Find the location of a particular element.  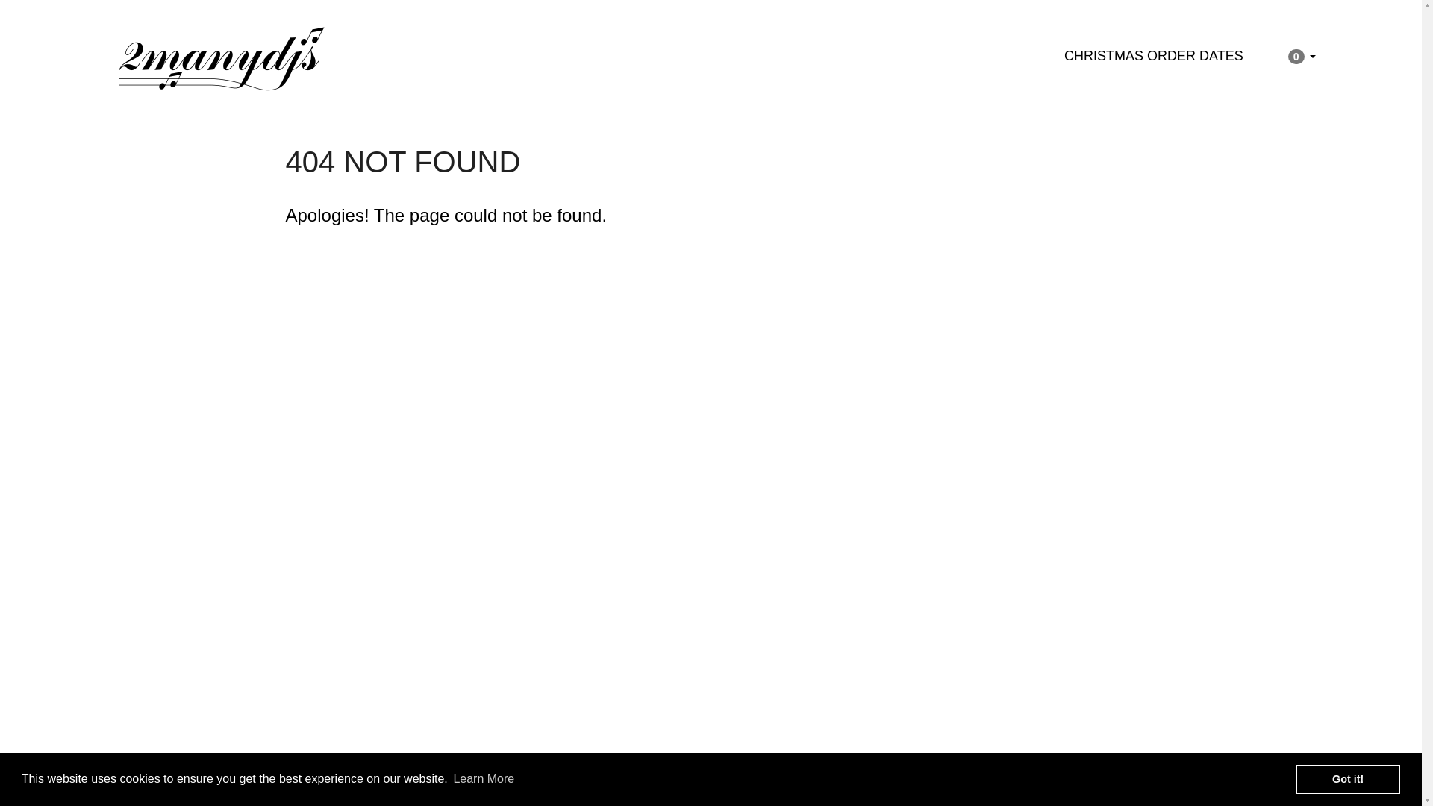

0 is located at coordinates (1302, 56).